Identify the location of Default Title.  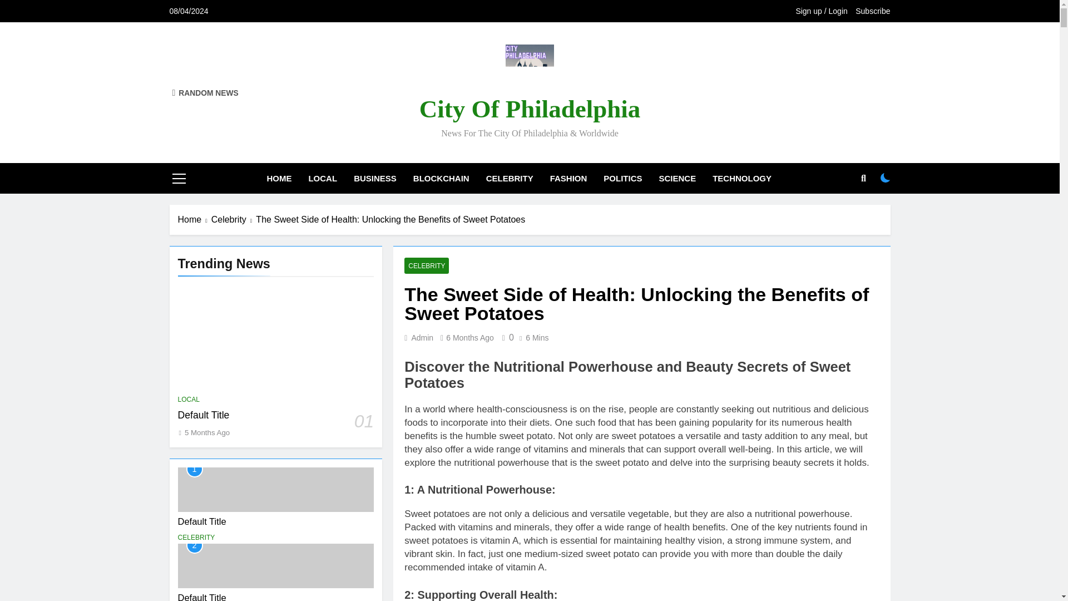
(202, 521).